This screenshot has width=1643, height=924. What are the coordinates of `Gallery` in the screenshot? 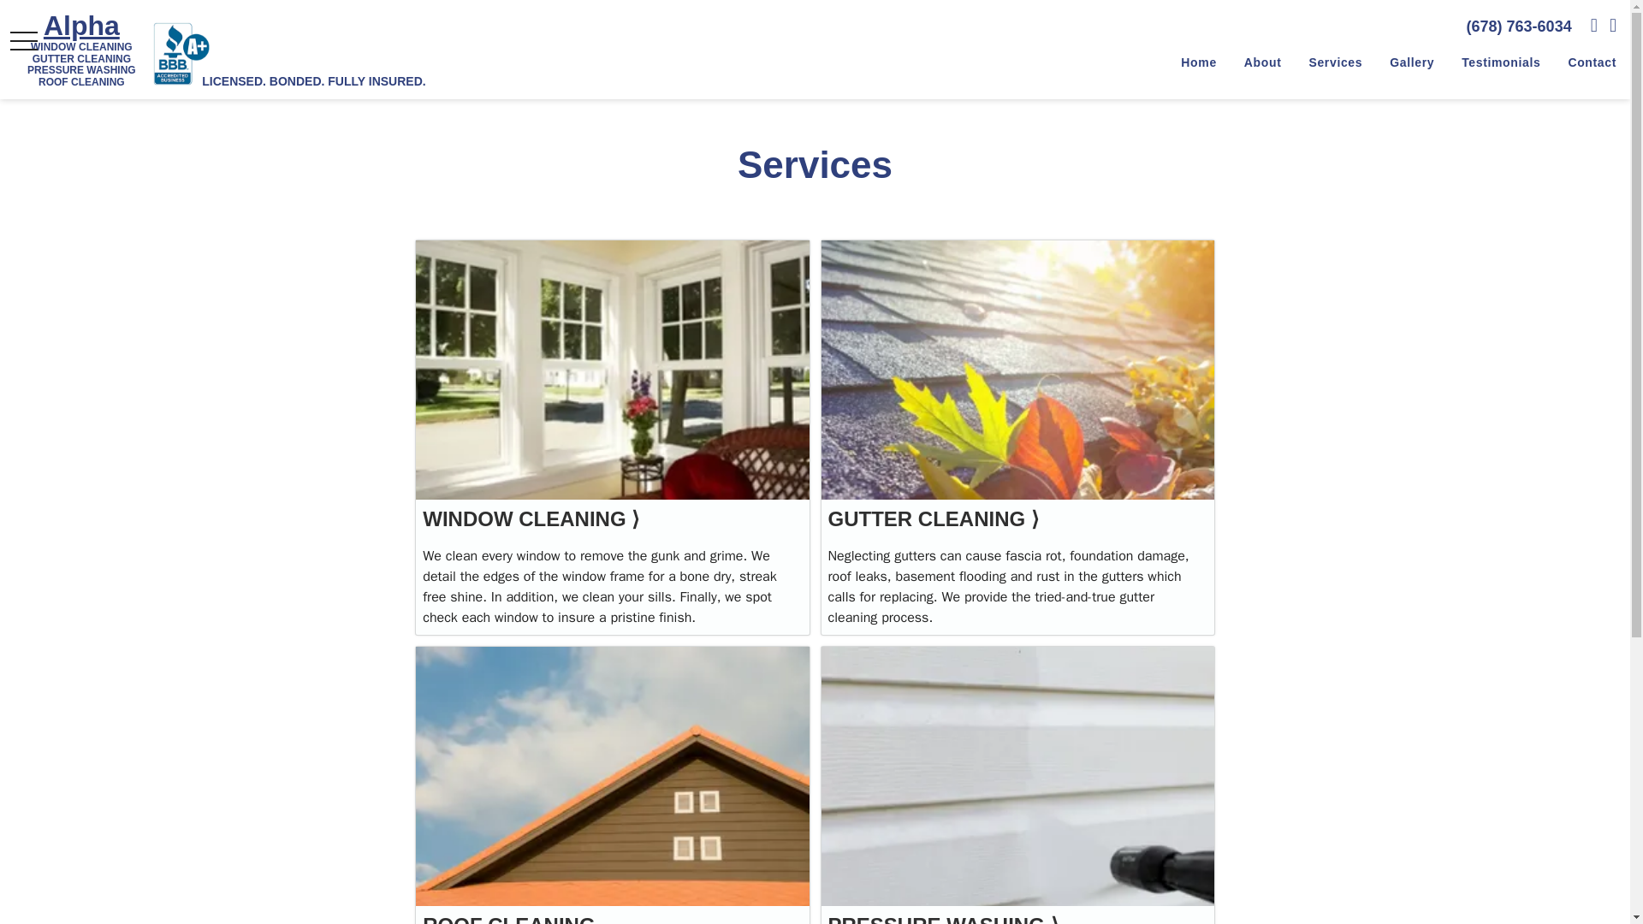 It's located at (1412, 63).